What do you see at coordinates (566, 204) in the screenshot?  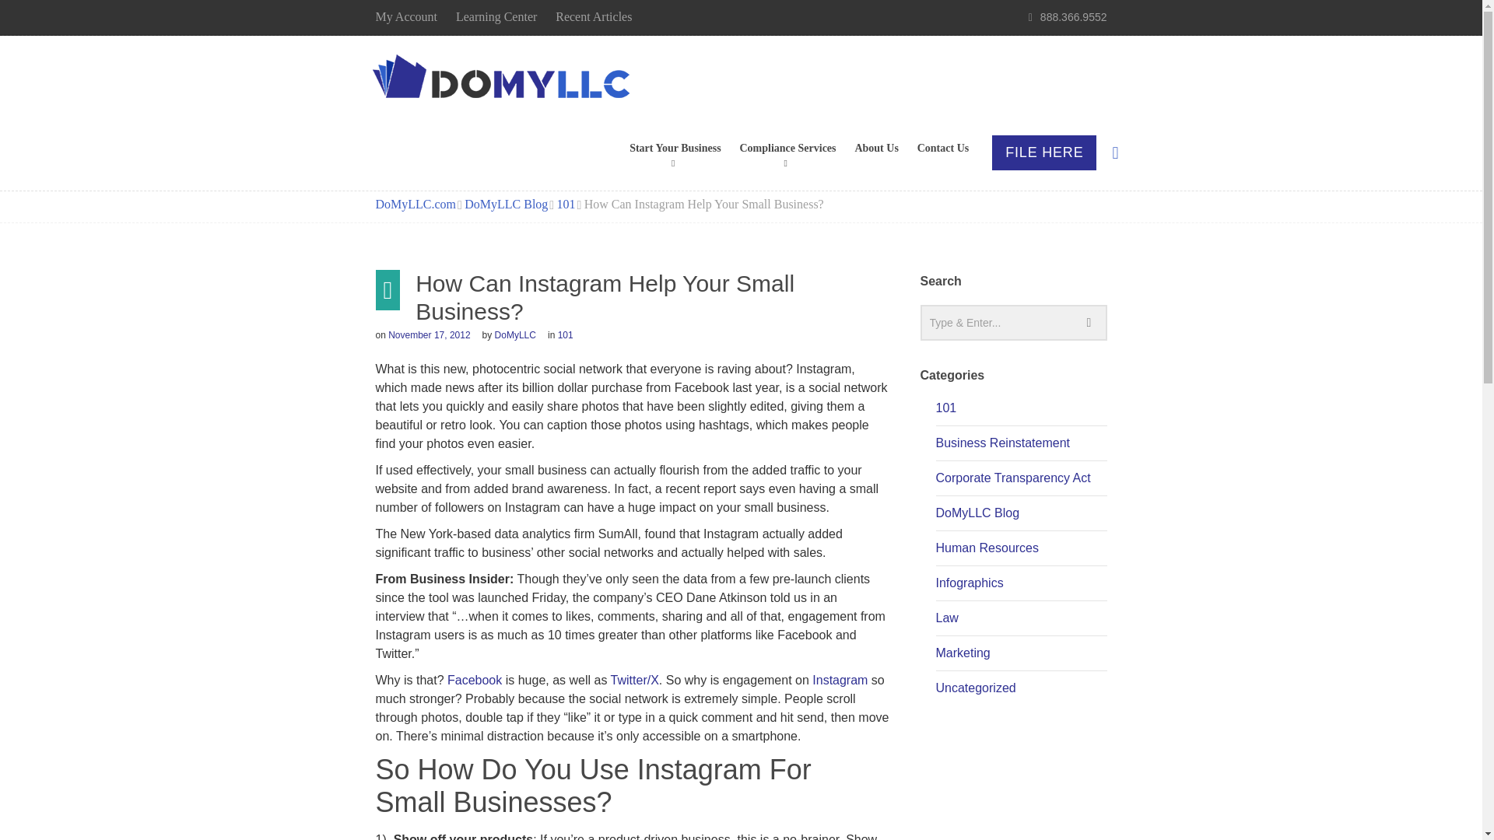 I see `Go to the 101 Category archives.` at bounding box center [566, 204].